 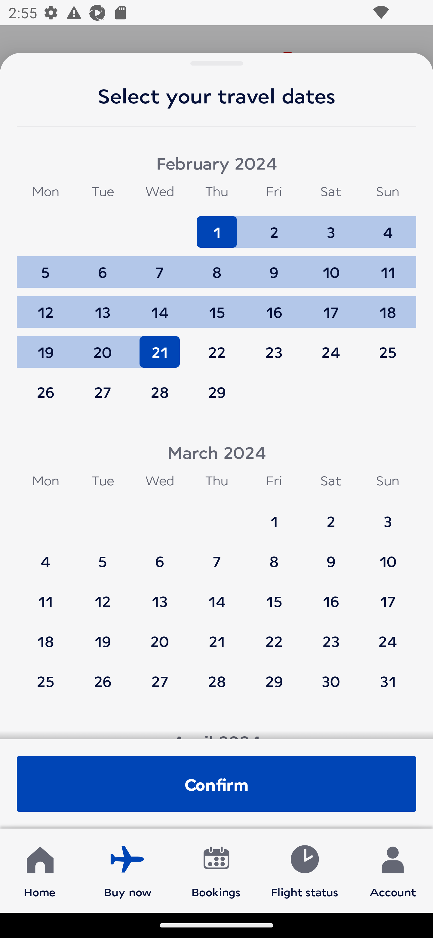 I want to click on 18, so click(x=388, y=307).